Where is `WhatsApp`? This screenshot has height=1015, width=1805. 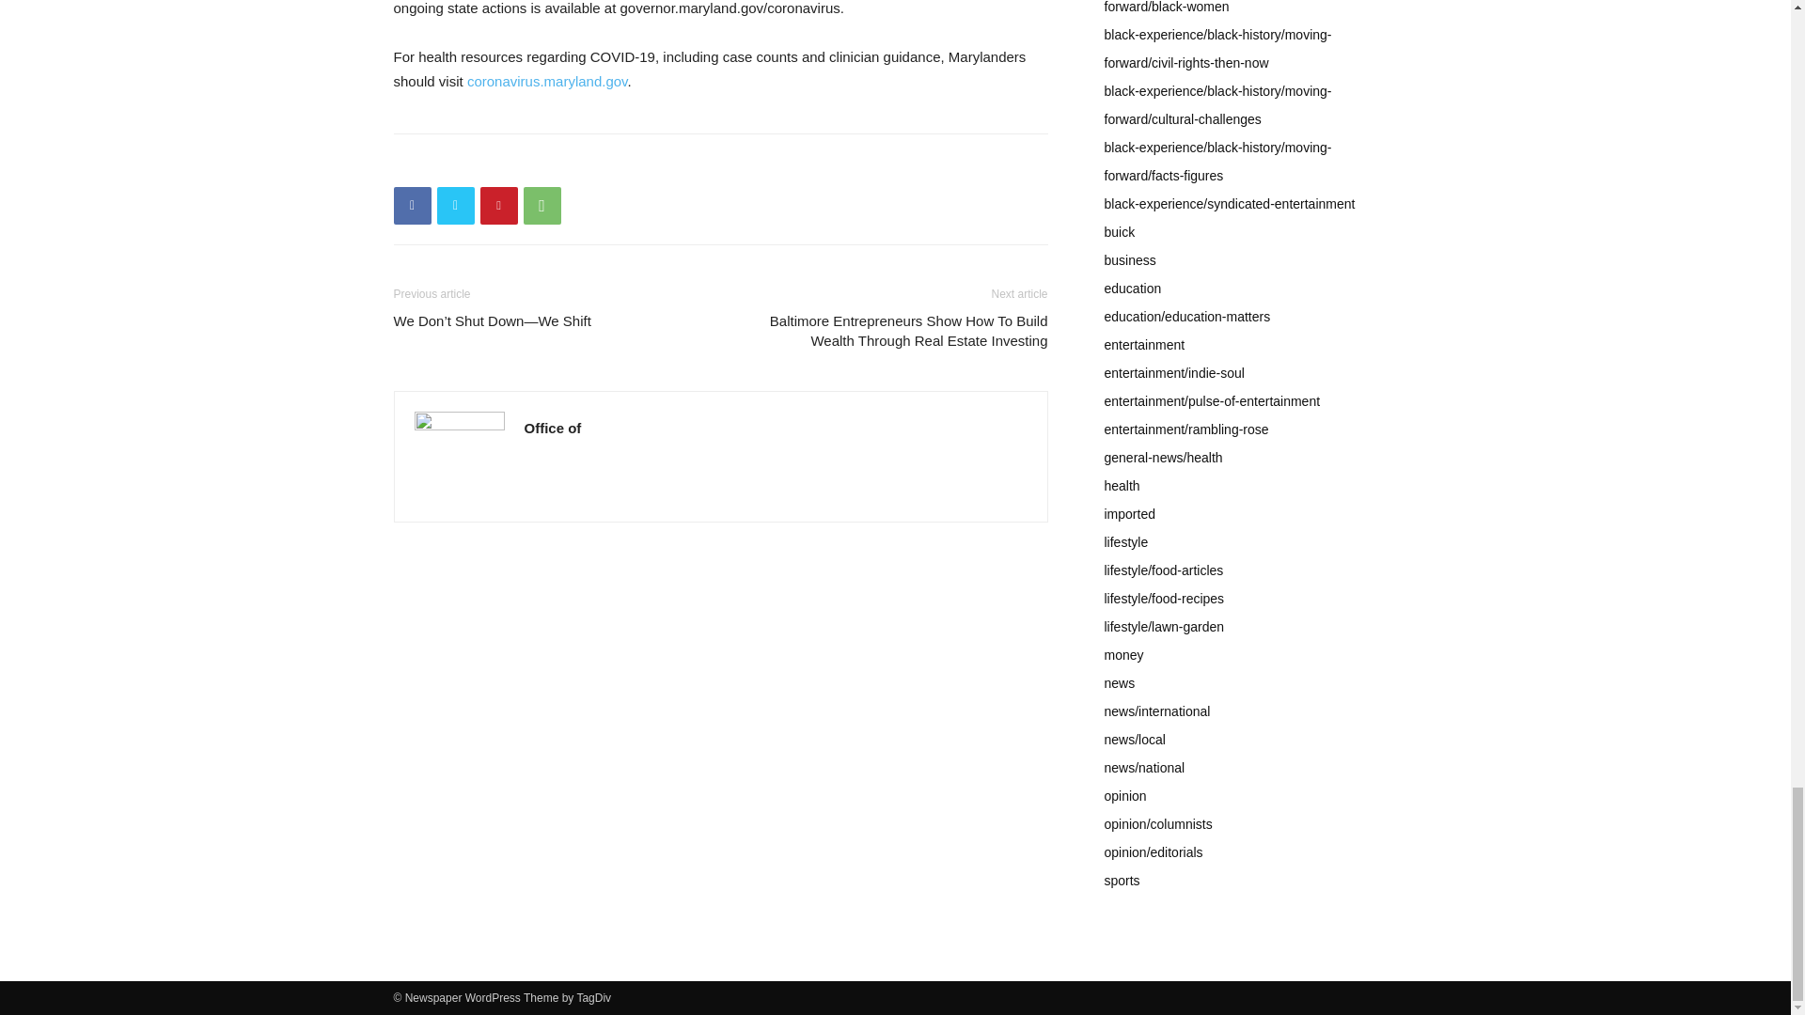
WhatsApp is located at coordinates (541, 205).